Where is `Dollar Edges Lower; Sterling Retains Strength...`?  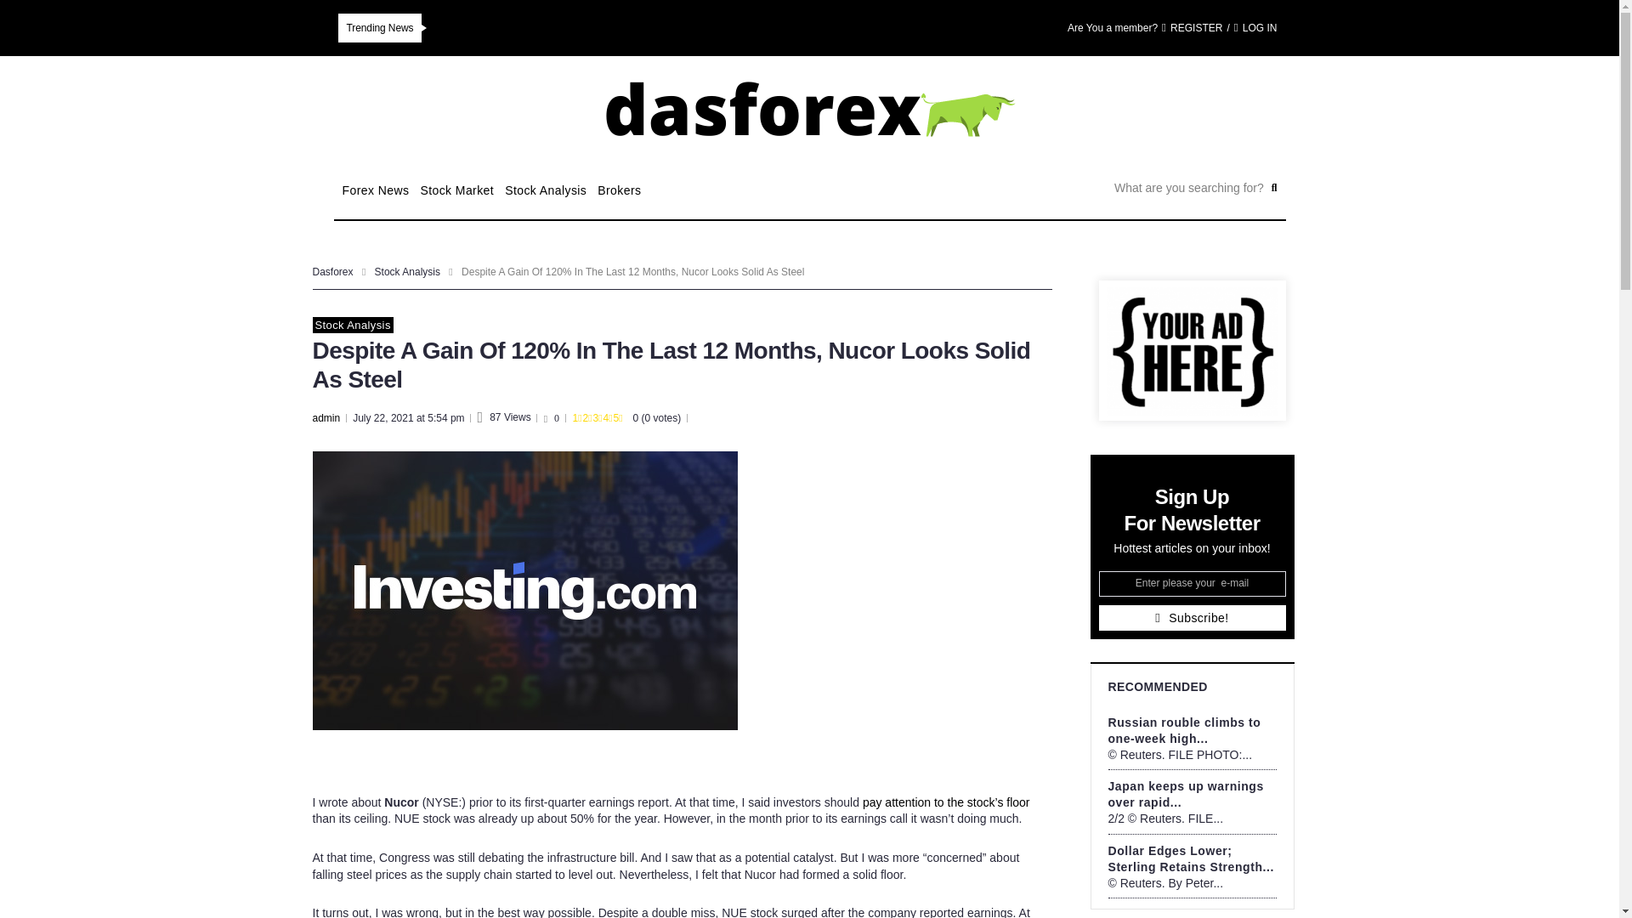 Dollar Edges Lower; Sterling Retains Strength... is located at coordinates (1191, 858).